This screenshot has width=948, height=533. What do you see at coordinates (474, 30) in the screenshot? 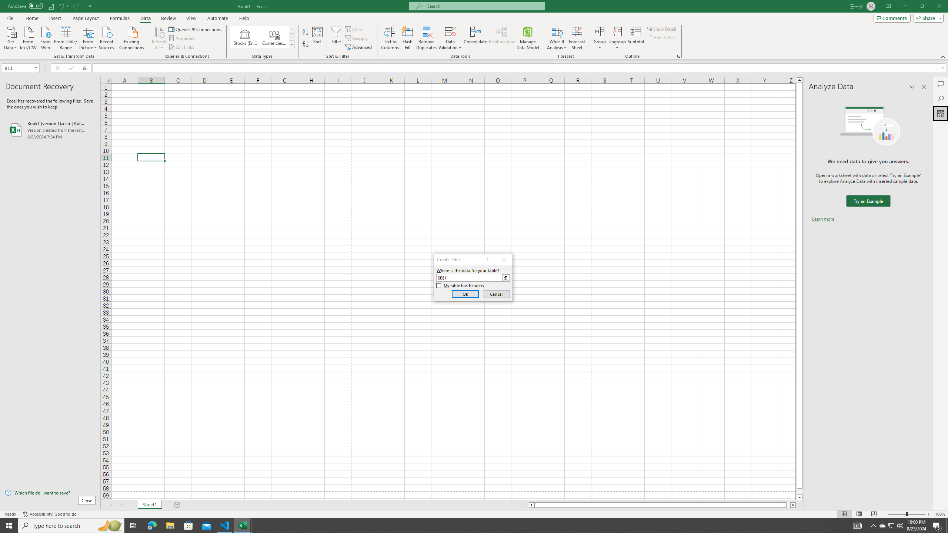
I see `Class: MsoCommandBar` at bounding box center [474, 30].